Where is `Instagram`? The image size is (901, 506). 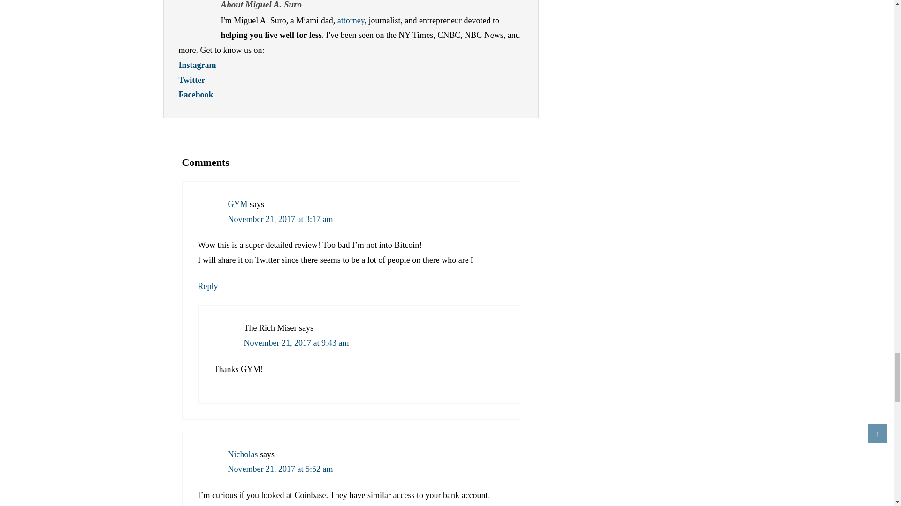 Instagram is located at coordinates (197, 65).